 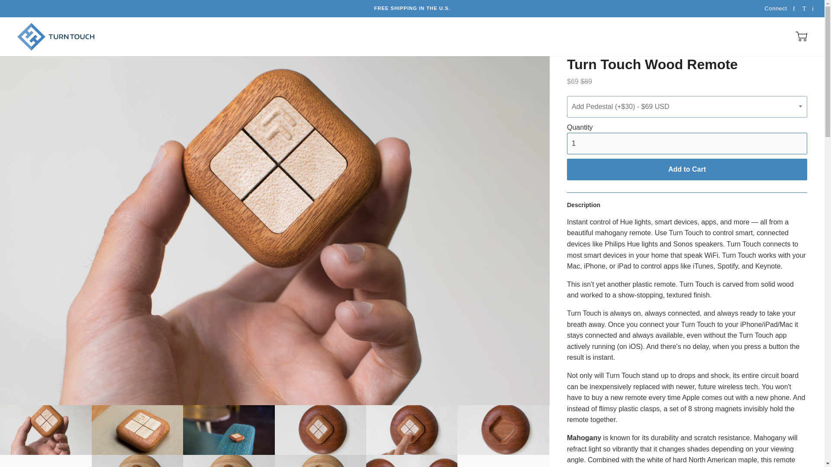 I want to click on Description, so click(x=583, y=205).